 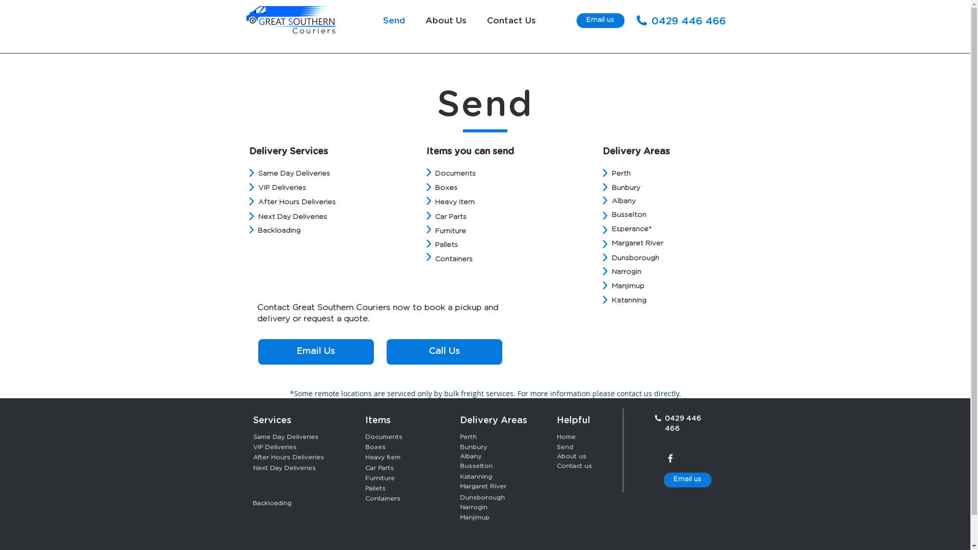 I want to click on Email Us, so click(x=316, y=352).